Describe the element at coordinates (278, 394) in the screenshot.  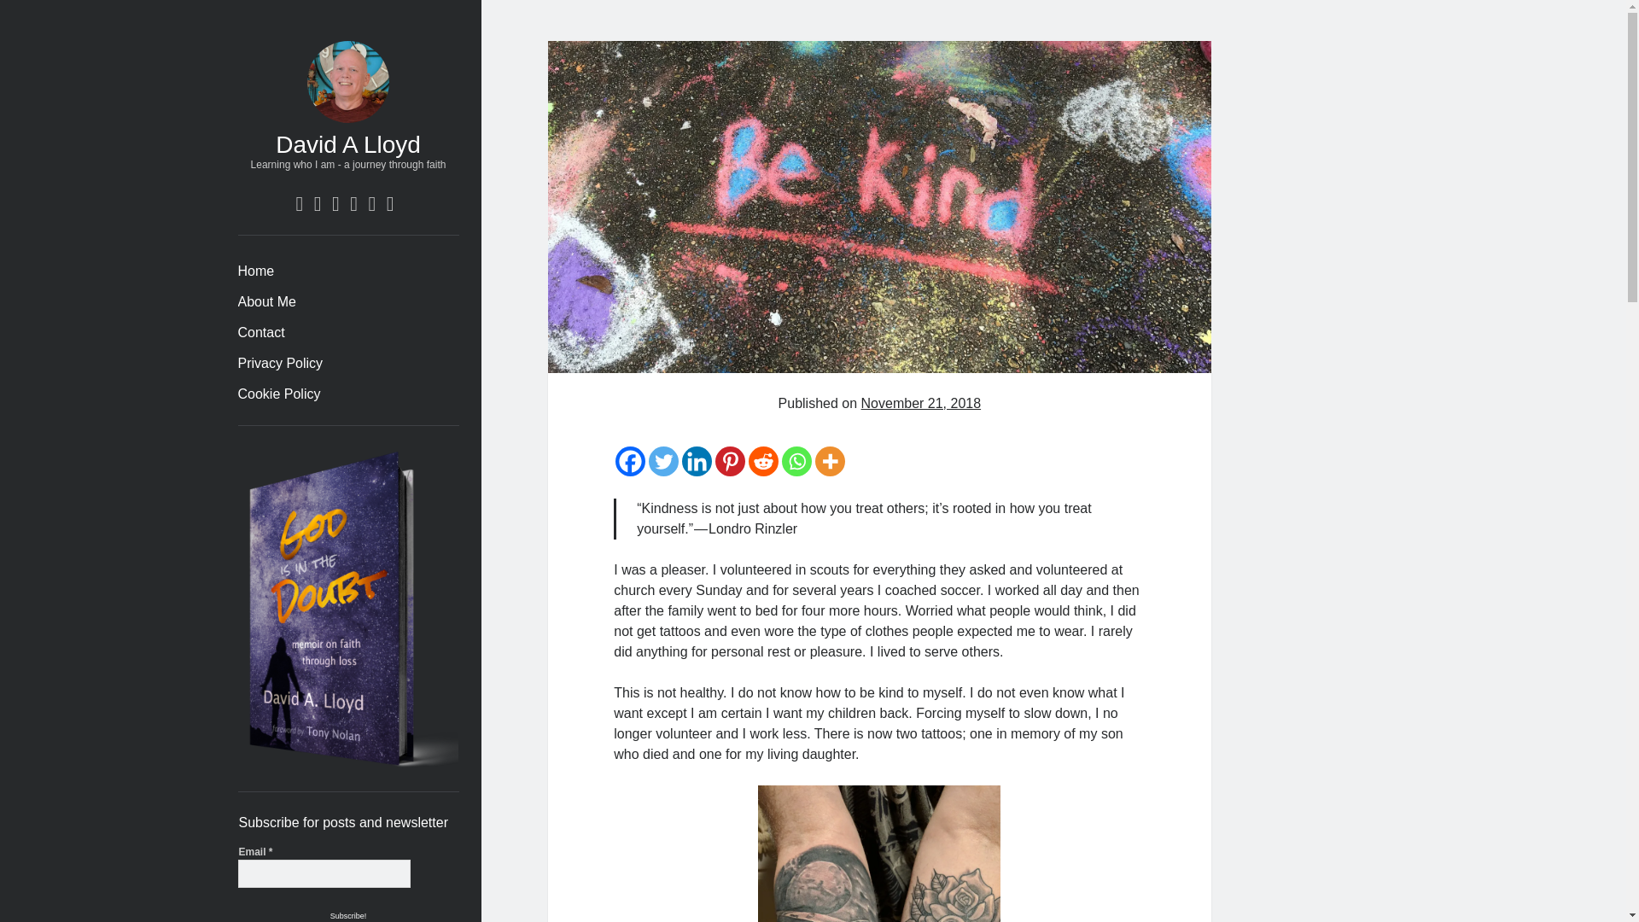
I see `Cookie Policy` at that location.